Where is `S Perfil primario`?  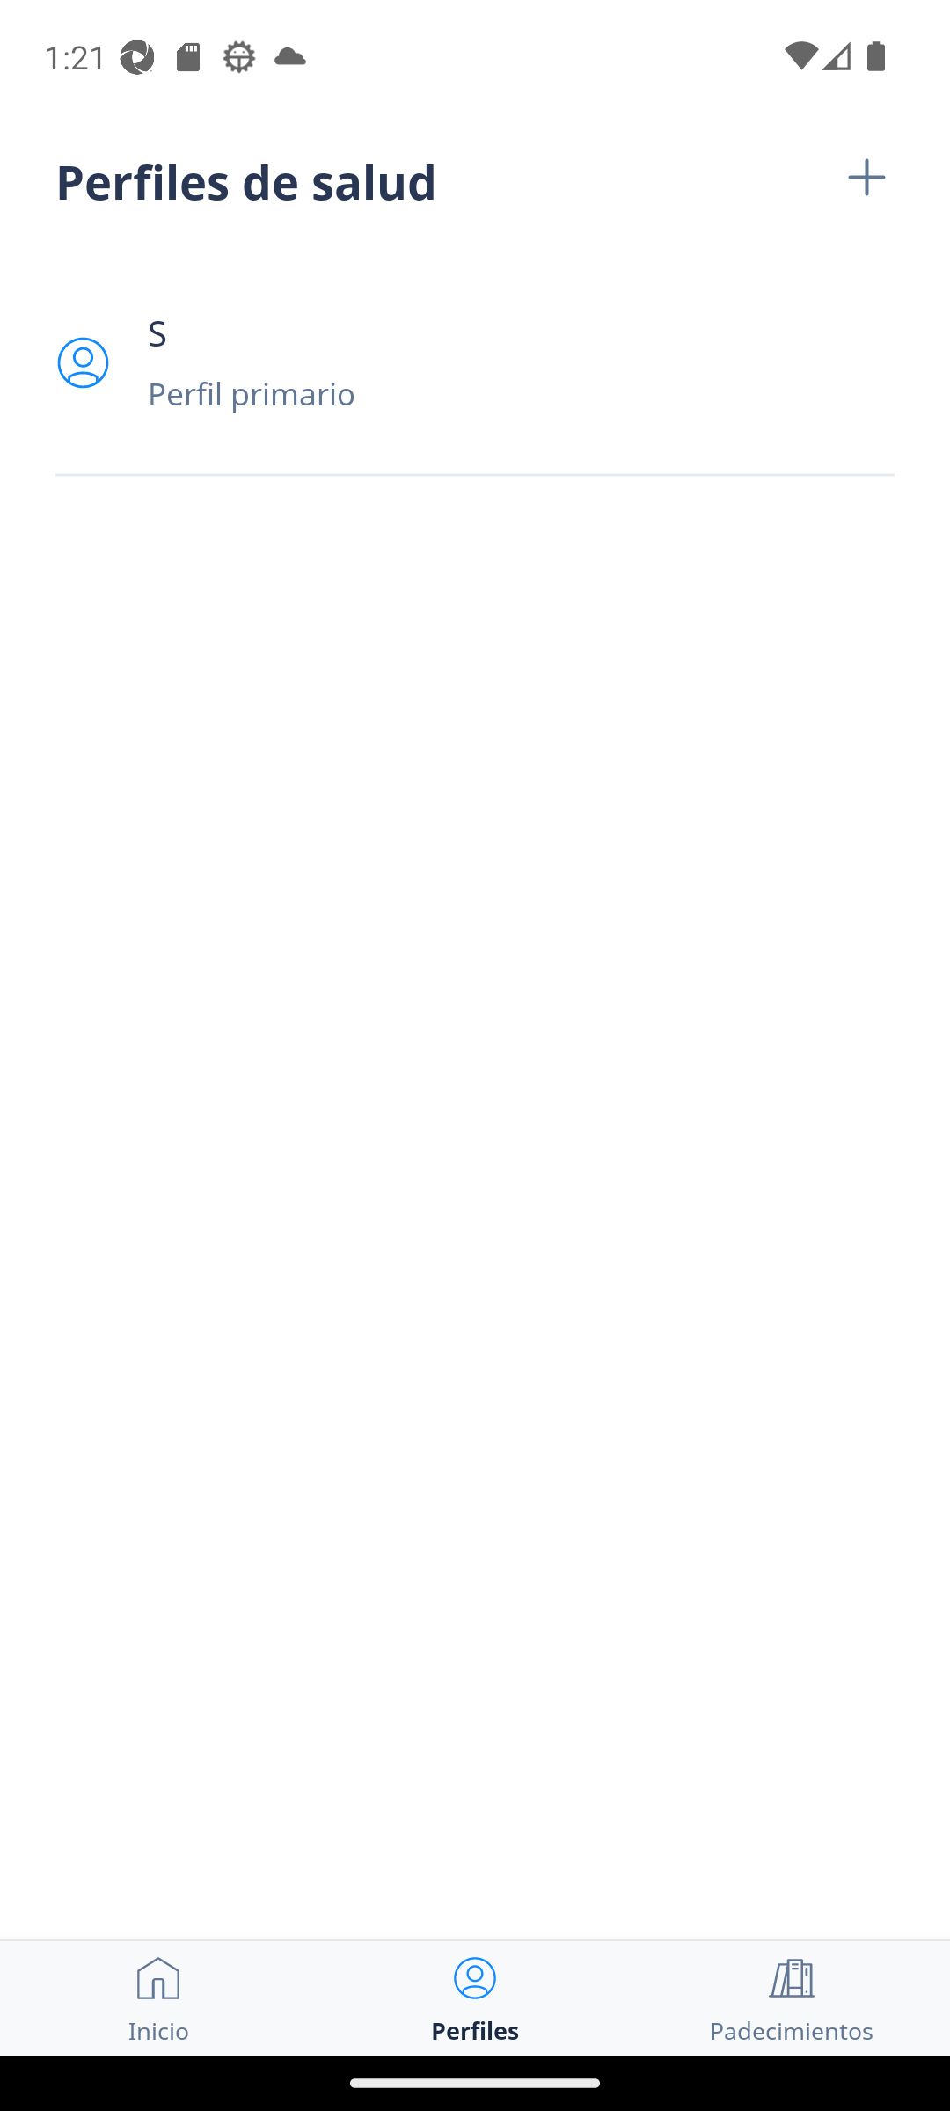 S Perfil primario is located at coordinates (475, 362).